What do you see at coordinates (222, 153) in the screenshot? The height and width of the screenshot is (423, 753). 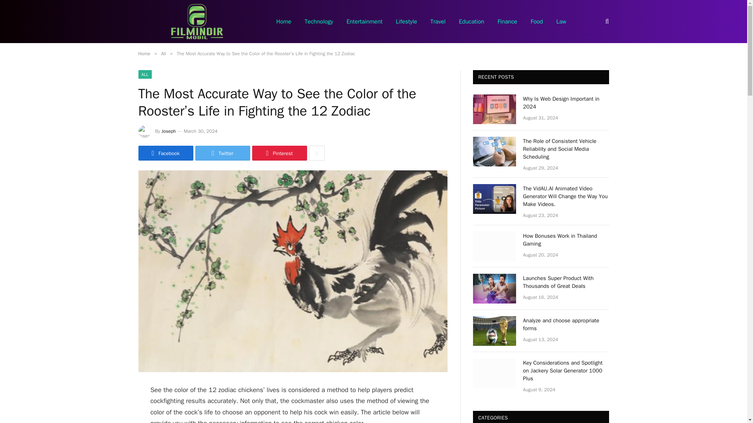 I see `Twitter` at bounding box center [222, 153].